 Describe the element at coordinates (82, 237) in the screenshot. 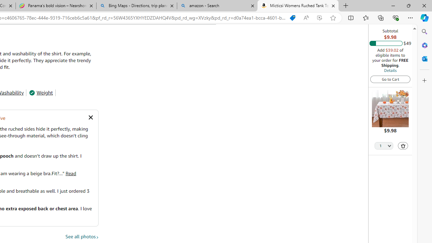

I see `See all photos` at that location.